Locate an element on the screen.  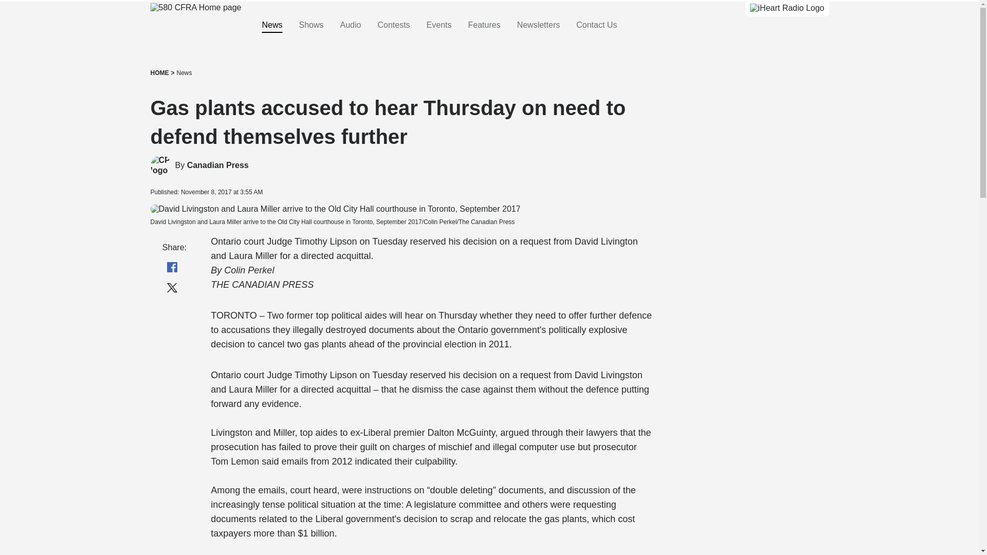
Canadian Press is located at coordinates (218, 165).